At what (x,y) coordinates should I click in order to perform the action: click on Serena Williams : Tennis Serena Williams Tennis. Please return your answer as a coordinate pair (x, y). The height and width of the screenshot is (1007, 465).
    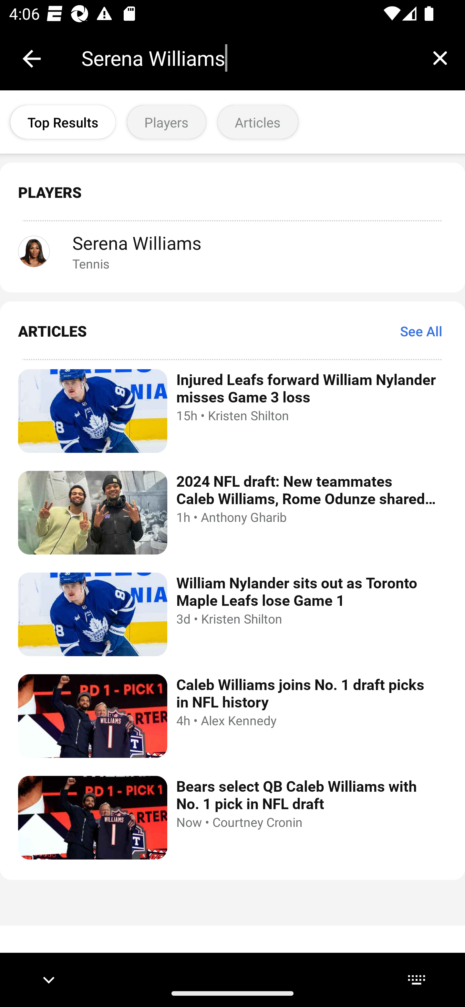
    Looking at the image, I should click on (232, 251).